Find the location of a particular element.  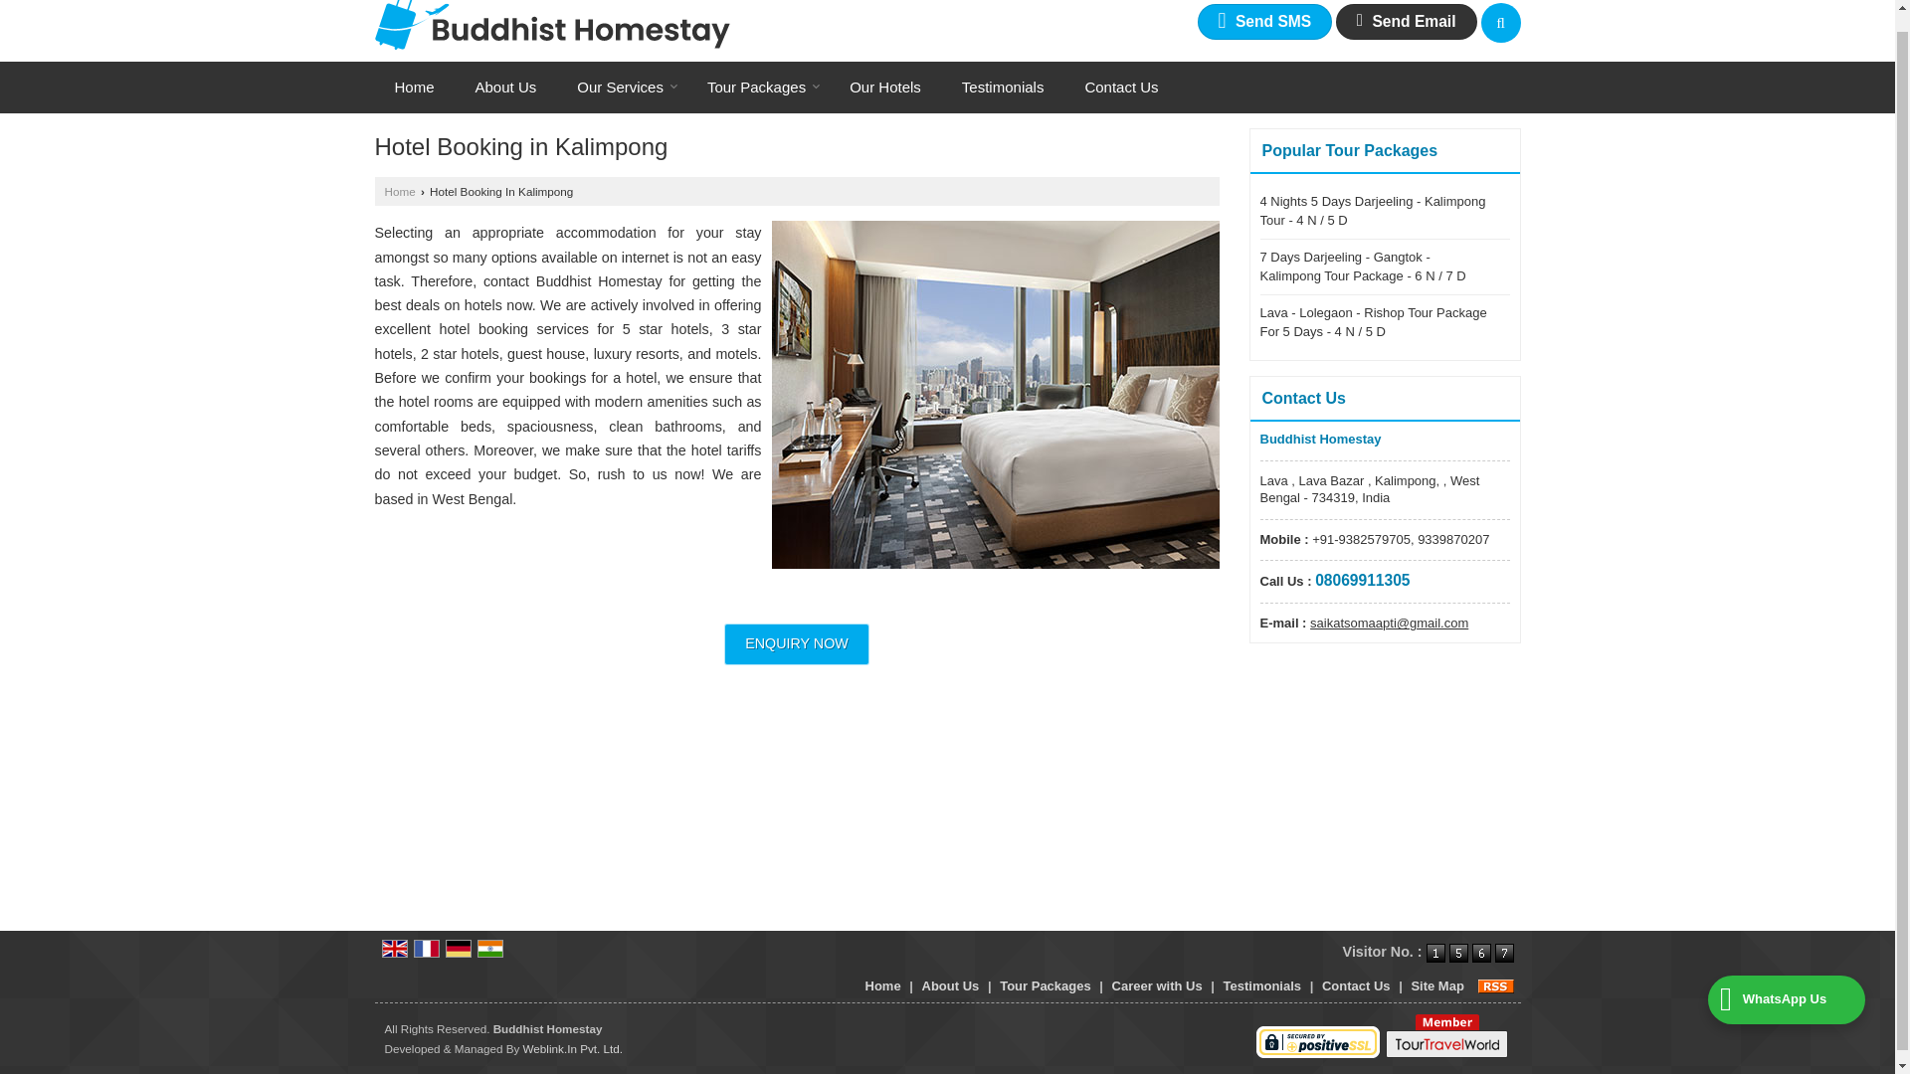

About Us is located at coordinates (506, 88).